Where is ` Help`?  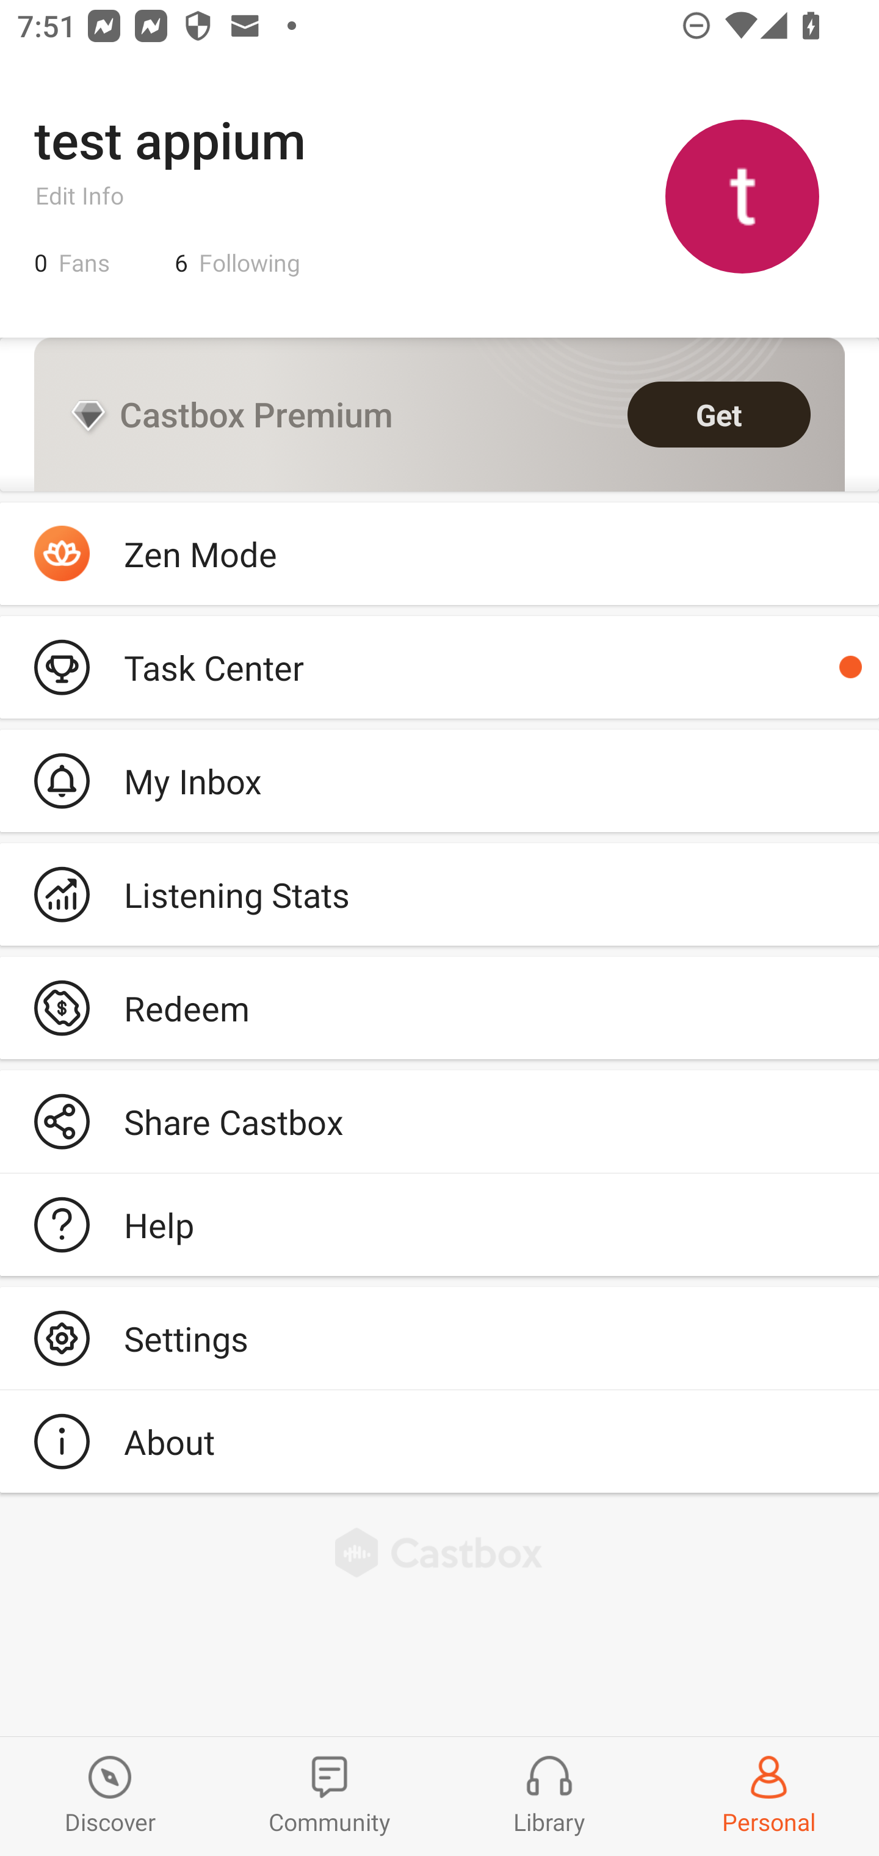
 Help is located at coordinates (440, 1225).